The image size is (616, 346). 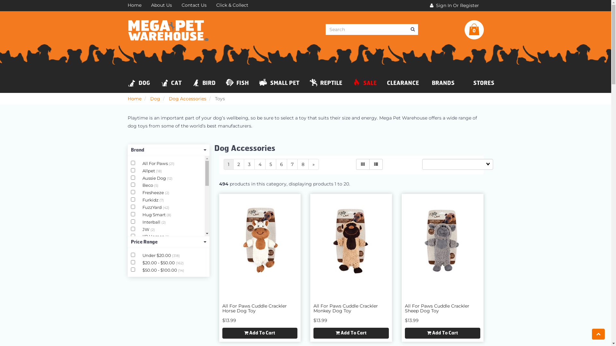 What do you see at coordinates (232, 6) in the screenshot?
I see `Click & Collect` at bounding box center [232, 6].